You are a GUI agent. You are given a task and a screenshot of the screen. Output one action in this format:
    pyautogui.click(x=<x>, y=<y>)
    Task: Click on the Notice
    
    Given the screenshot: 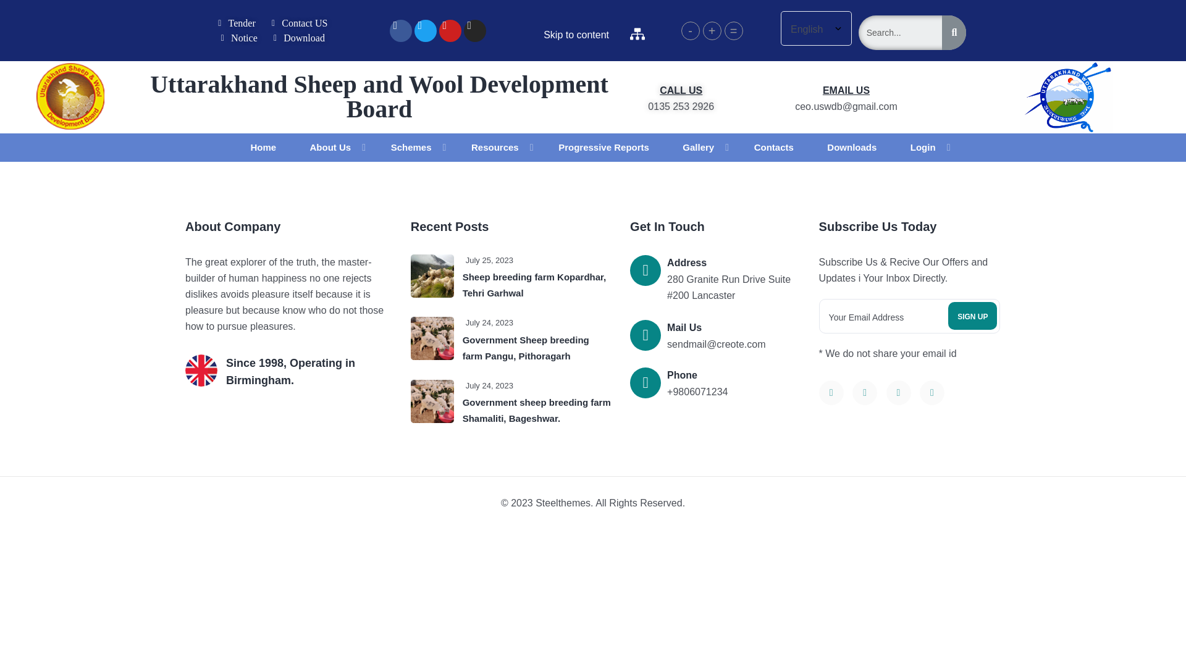 What is the action you would take?
    pyautogui.click(x=240, y=38)
    